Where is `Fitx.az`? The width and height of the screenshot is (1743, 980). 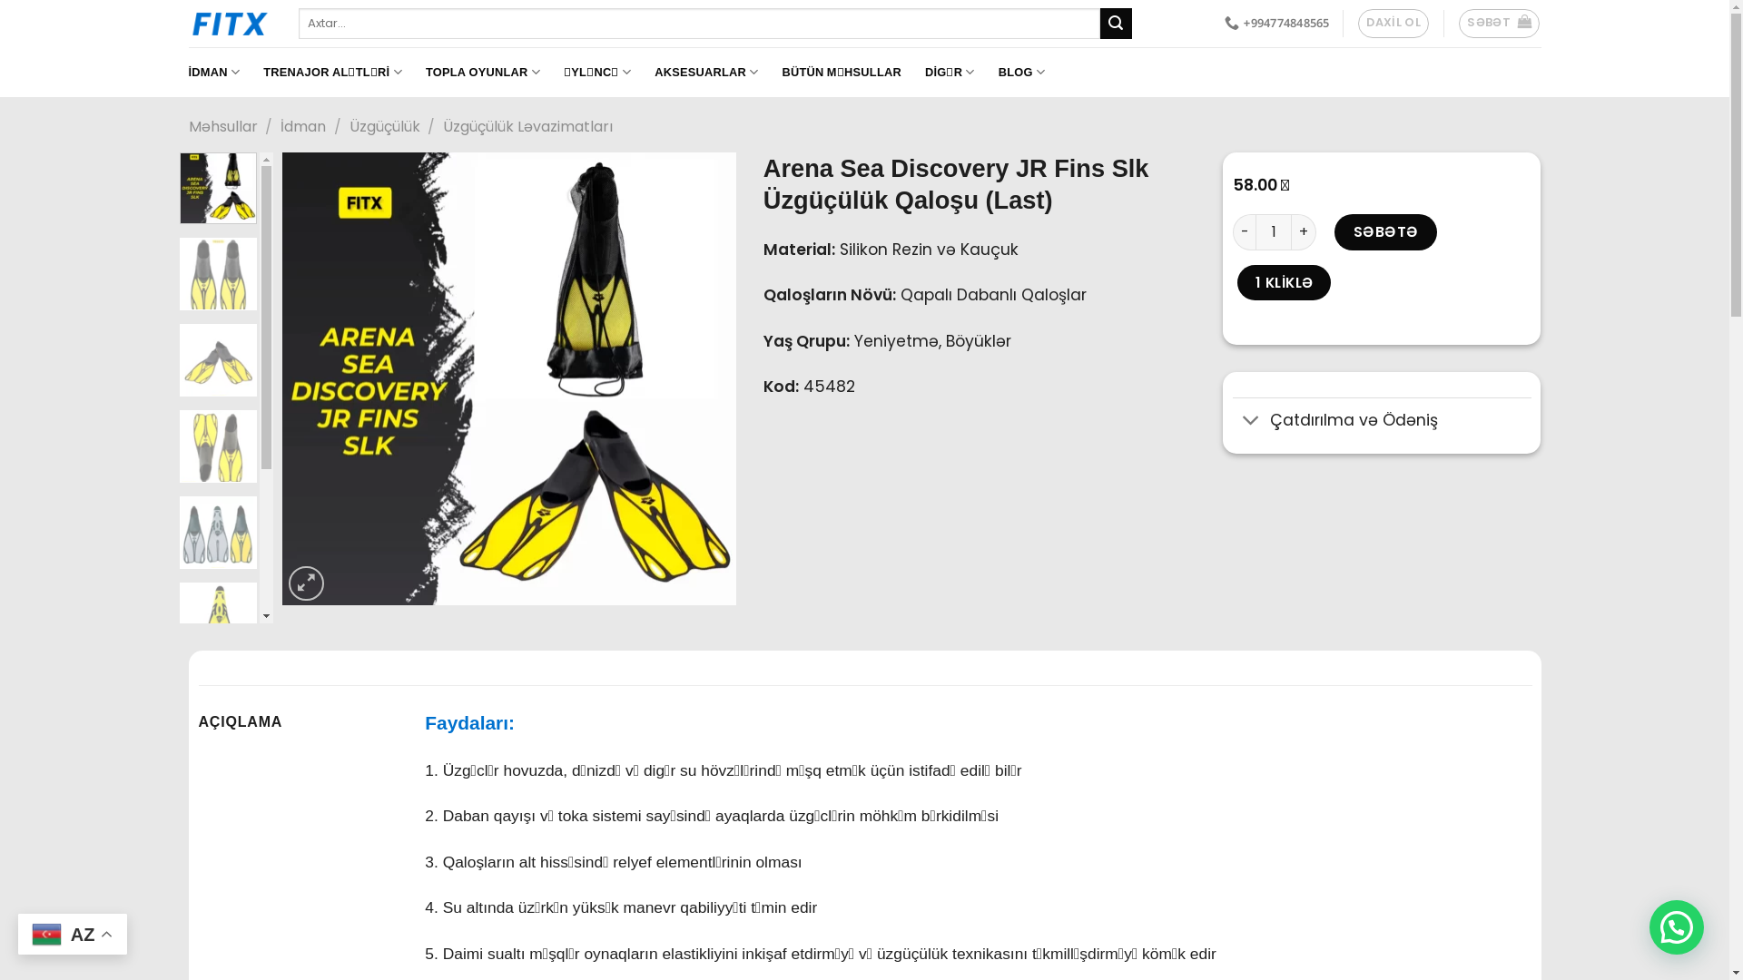 Fitx.az is located at coordinates (231, 24).